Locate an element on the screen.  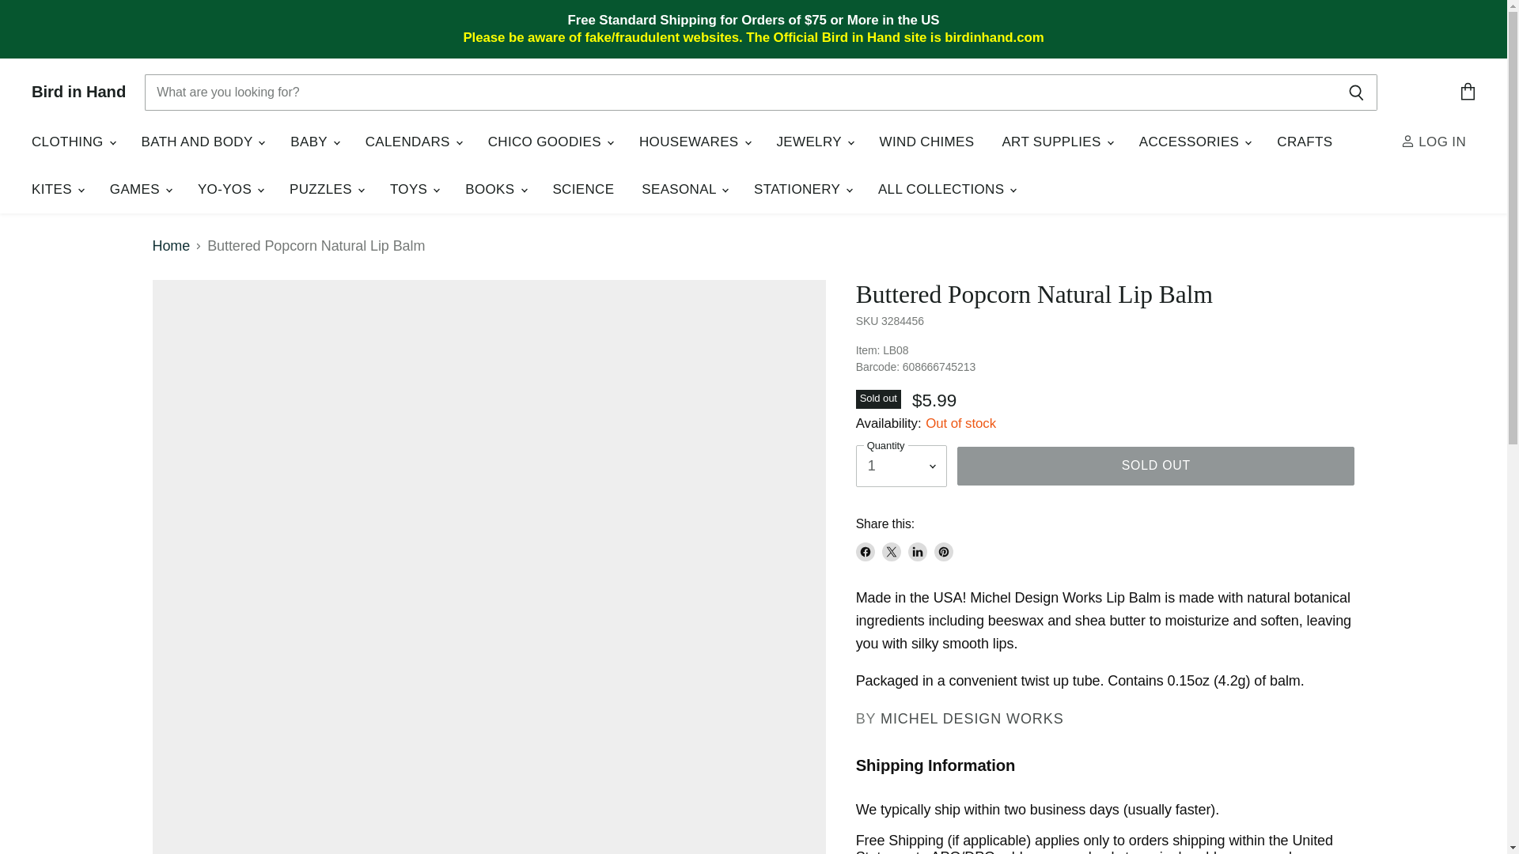
View cart is located at coordinates (1468, 92).